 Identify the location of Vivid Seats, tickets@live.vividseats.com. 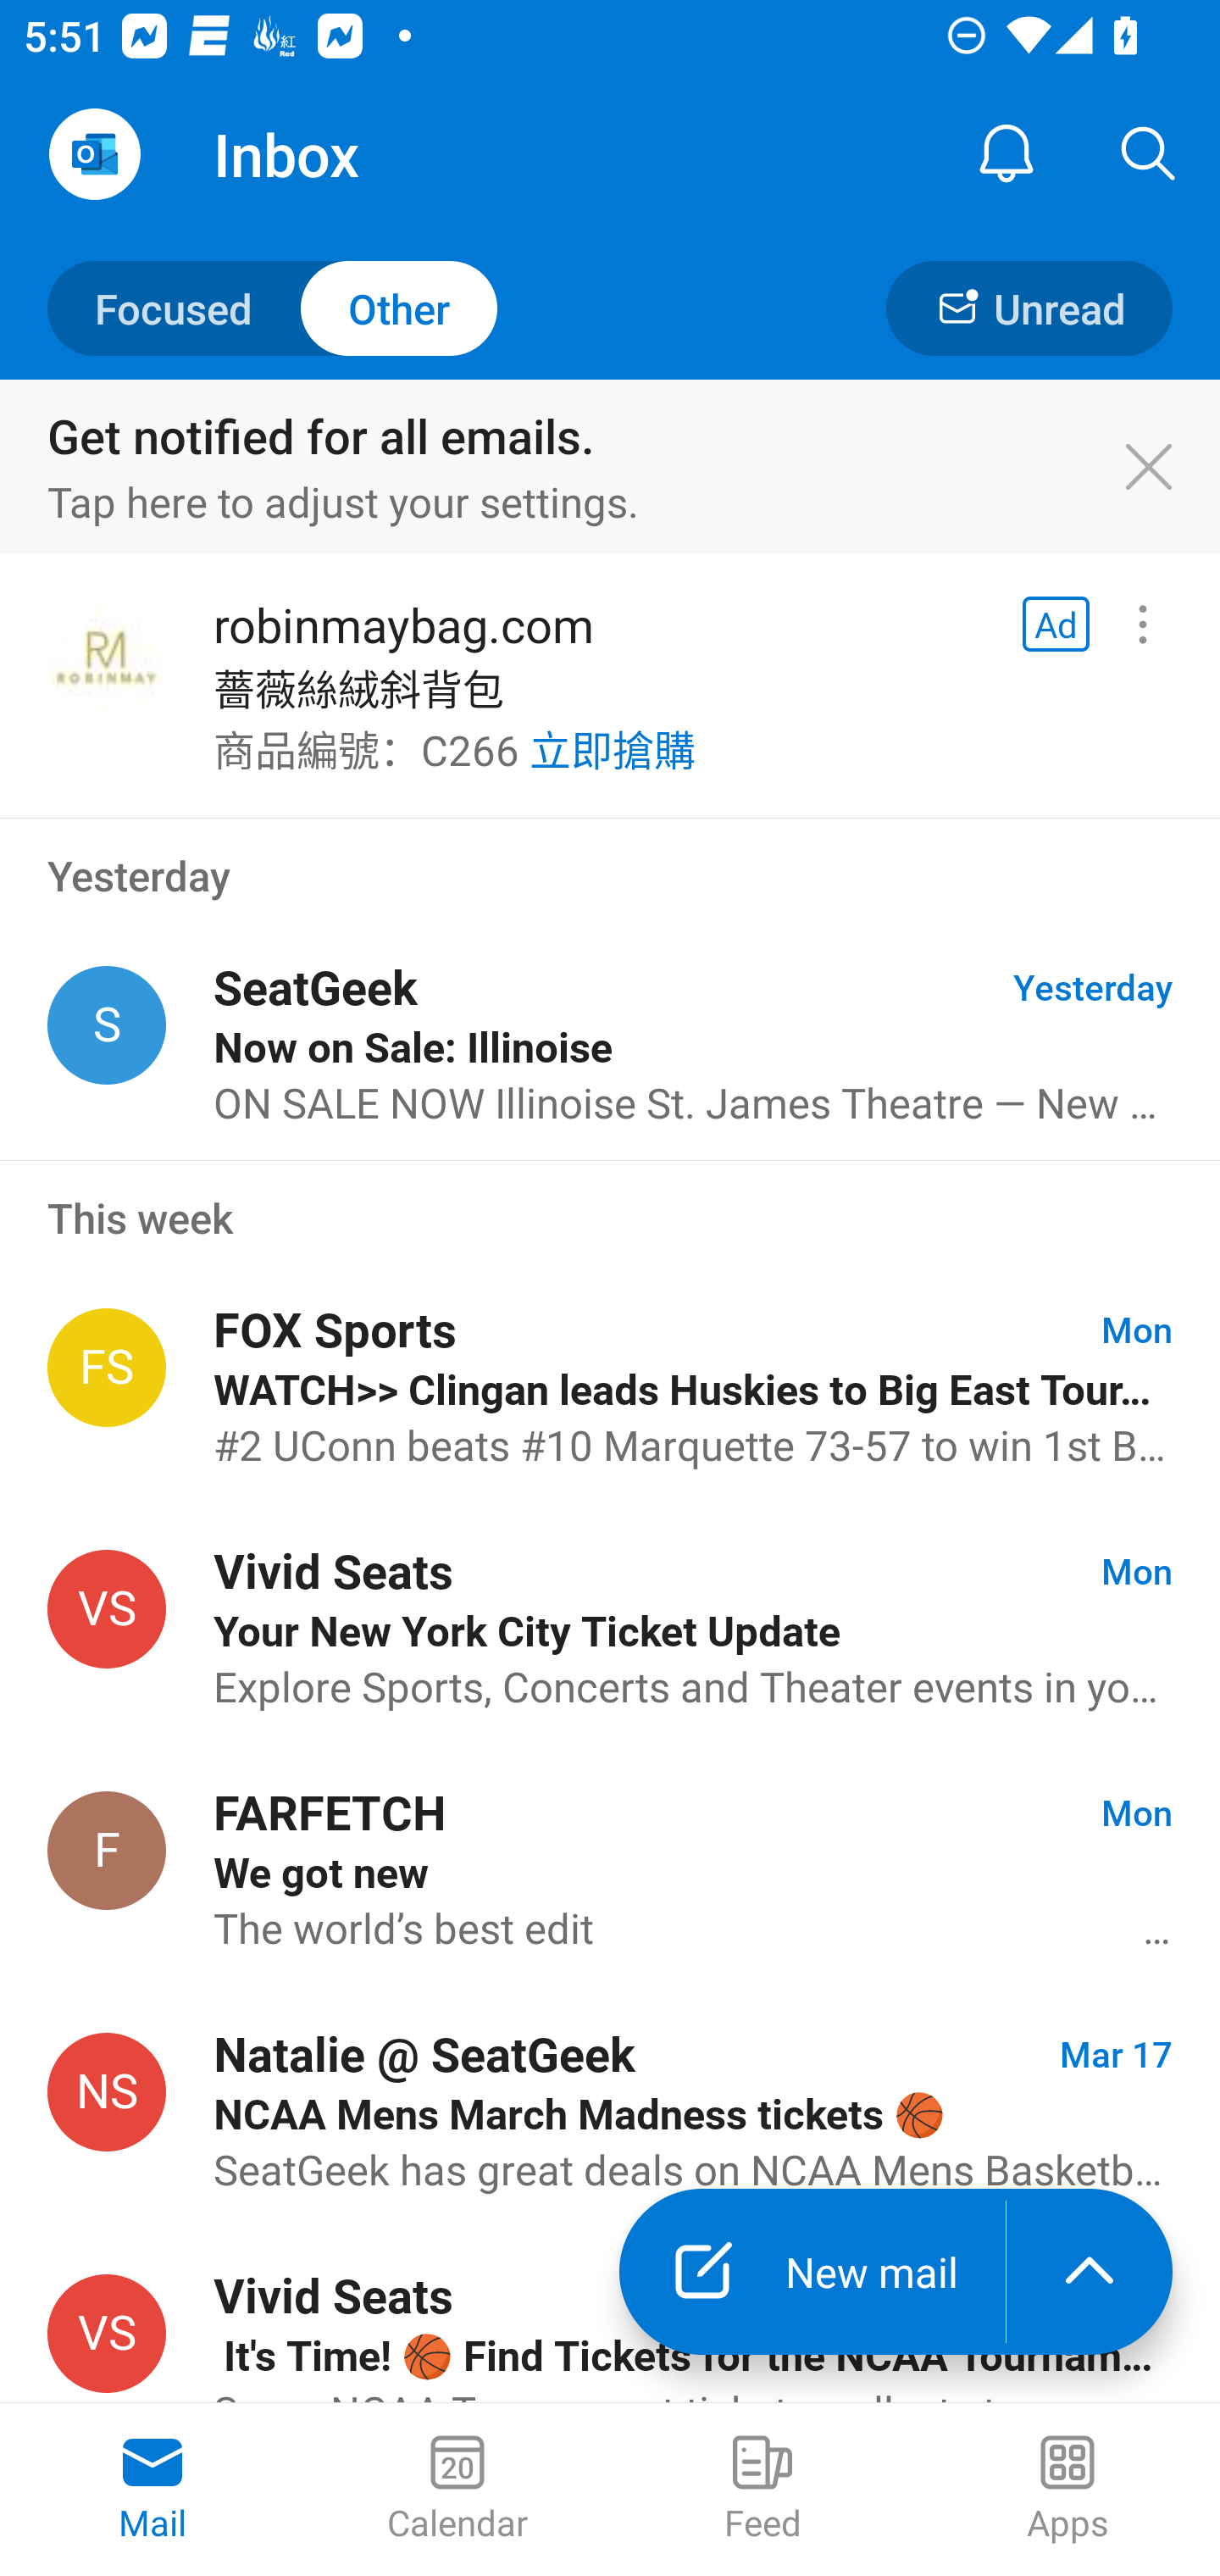
(107, 1610).